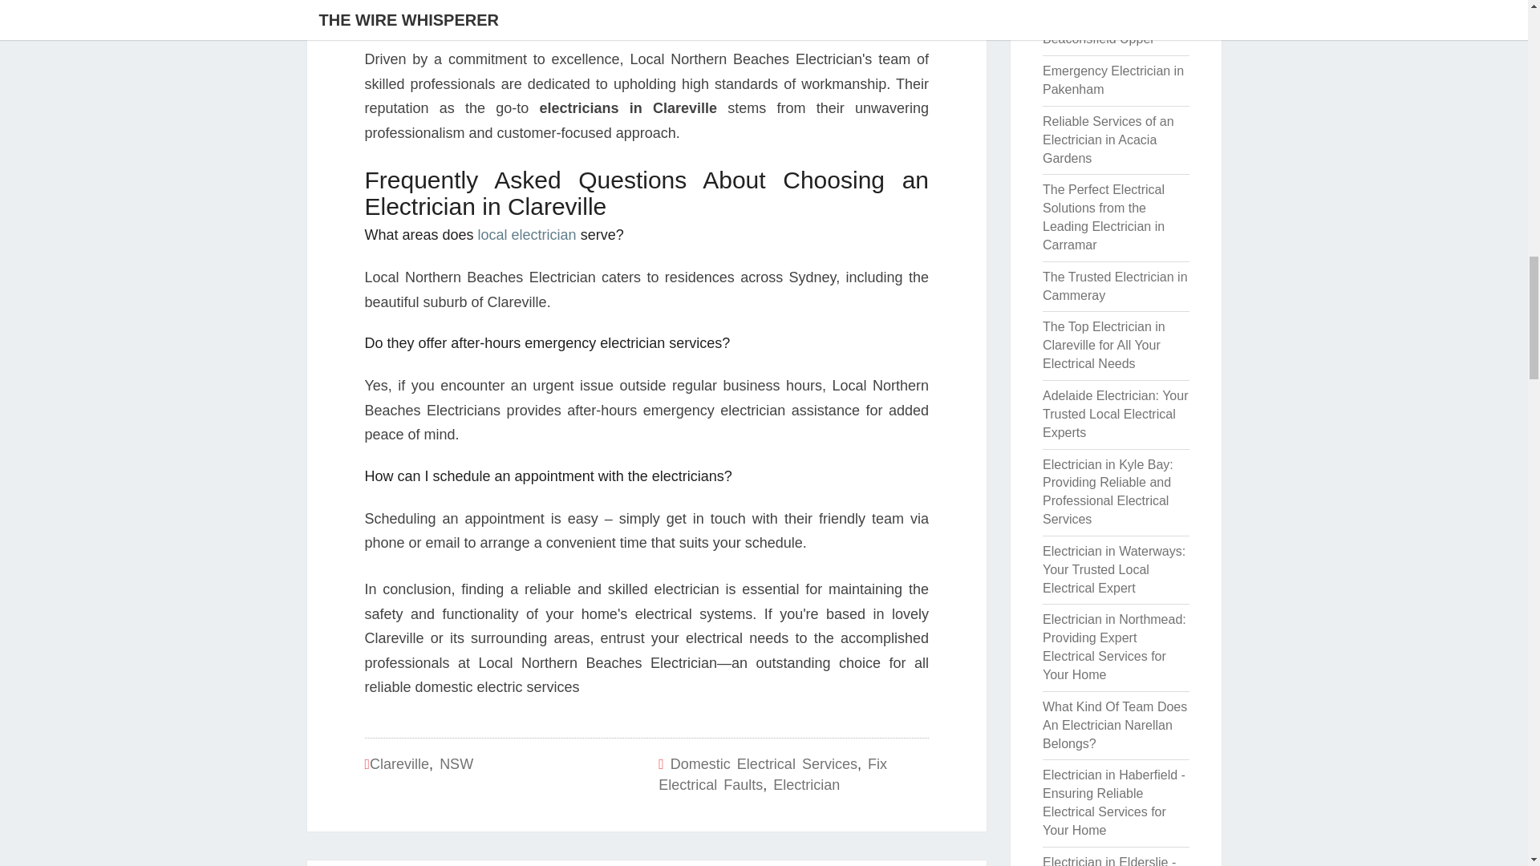 This screenshot has width=1540, height=866. I want to click on Reliable Services of an Electrician in Acacia Gardens, so click(1108, 140).